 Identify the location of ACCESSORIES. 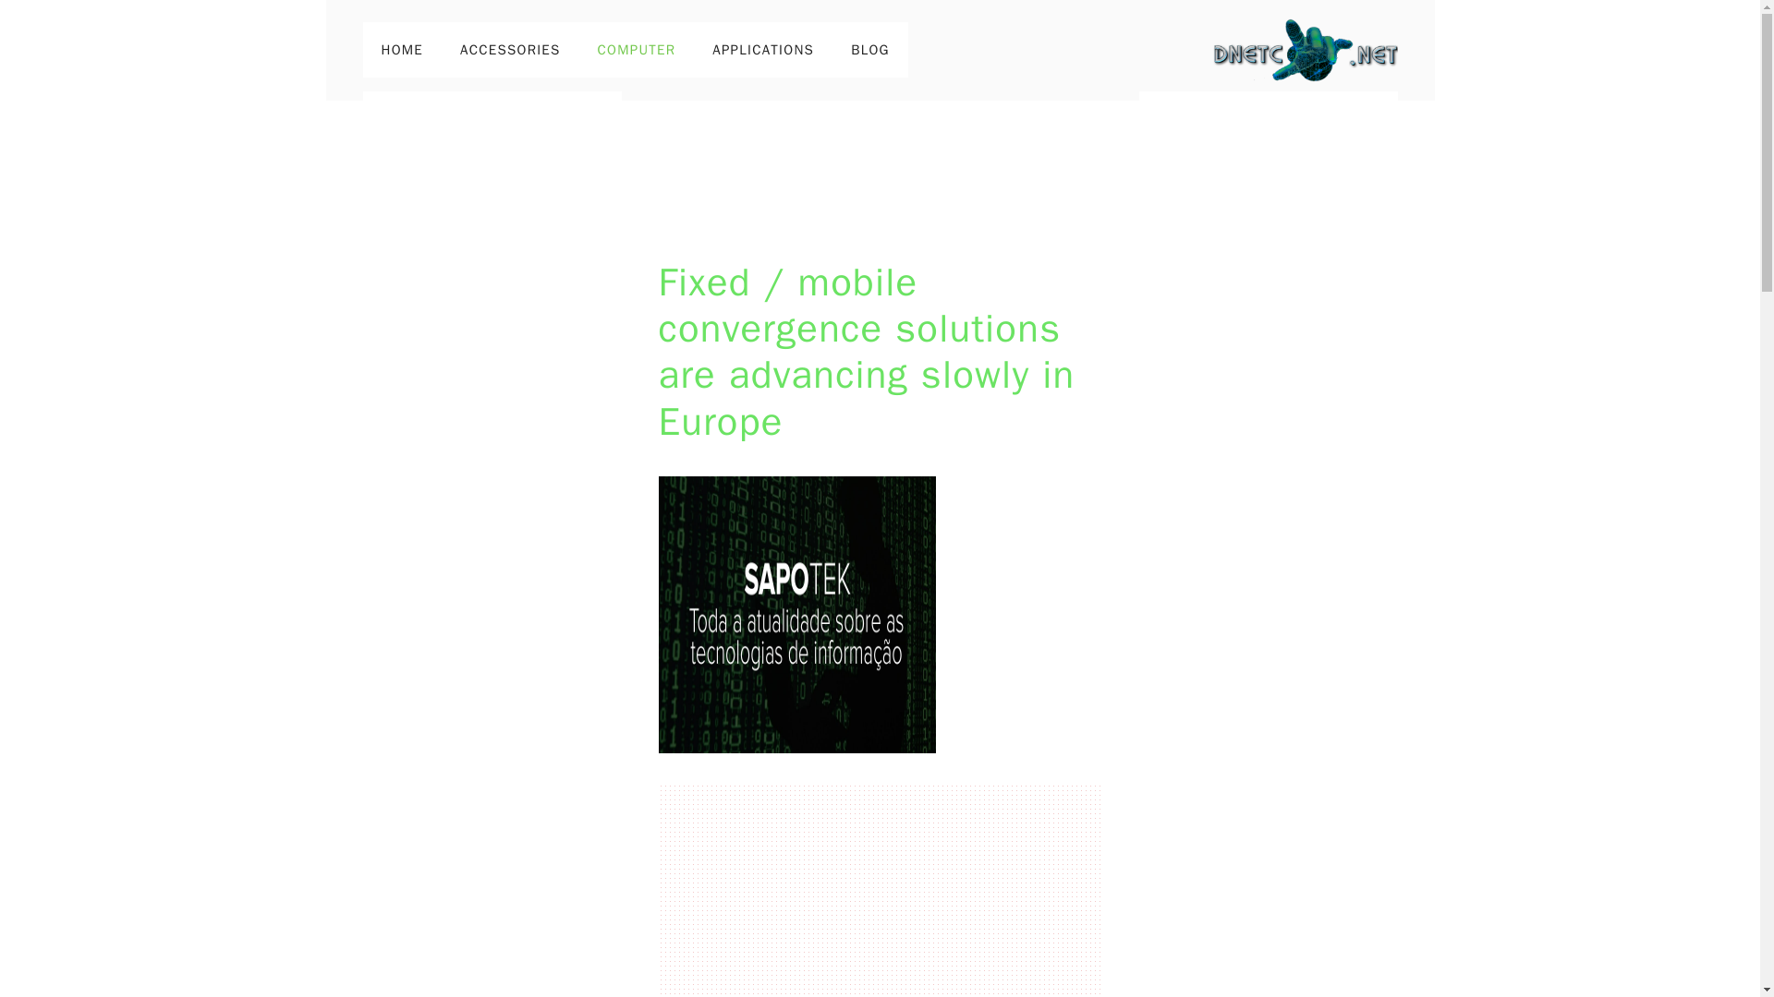
(510, 50).